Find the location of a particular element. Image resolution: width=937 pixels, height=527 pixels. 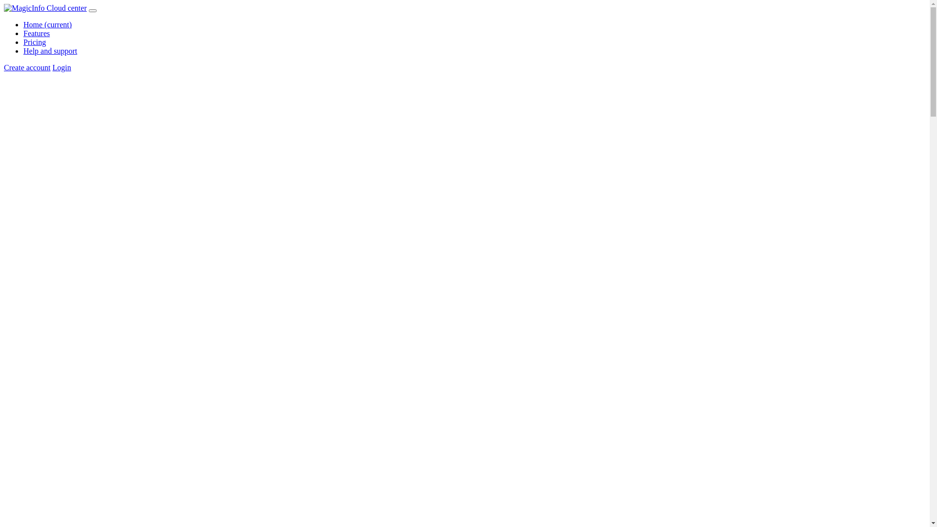

Create account is located at coordinates (27, 67).